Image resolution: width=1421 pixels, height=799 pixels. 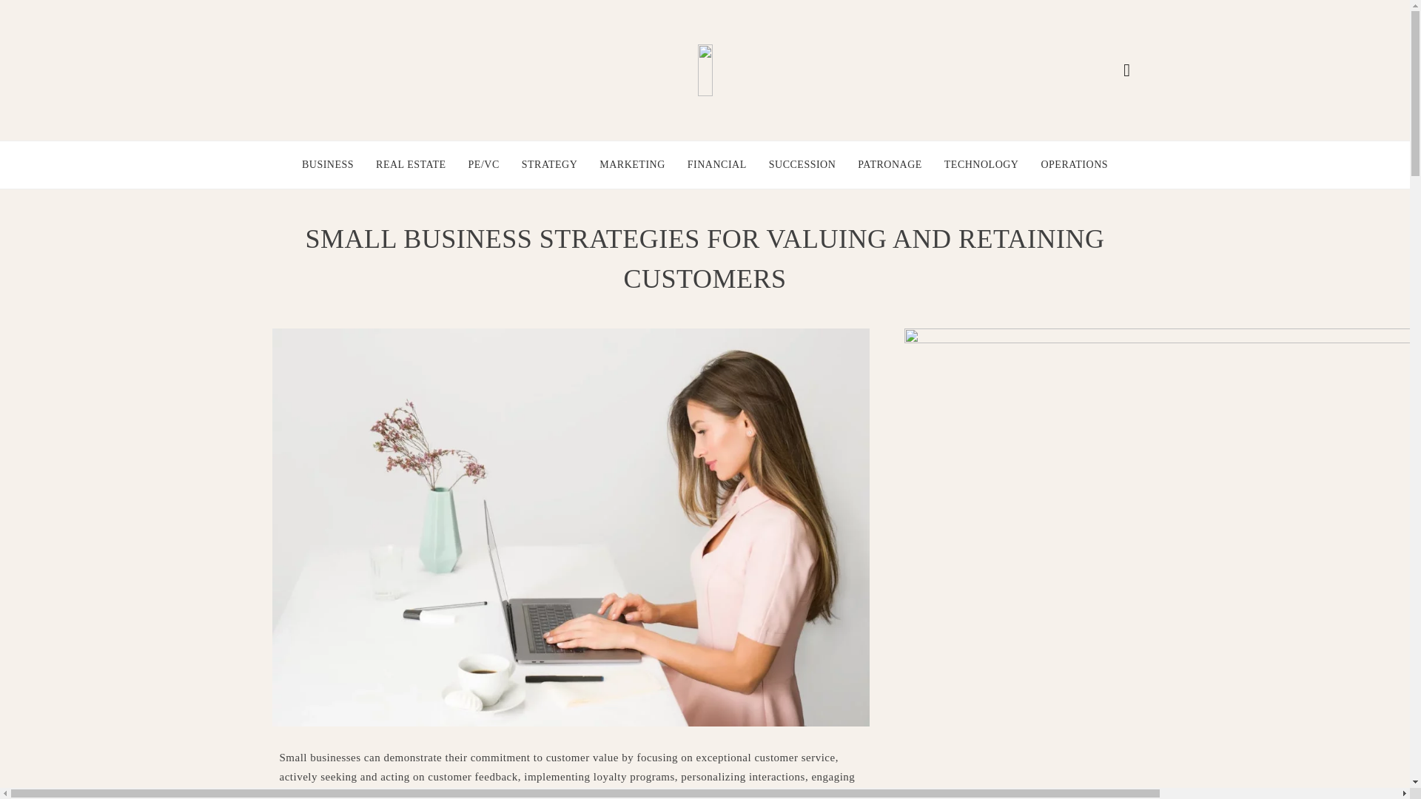 I want to click on TECHNOLOGY, so click(x=981, y=164).